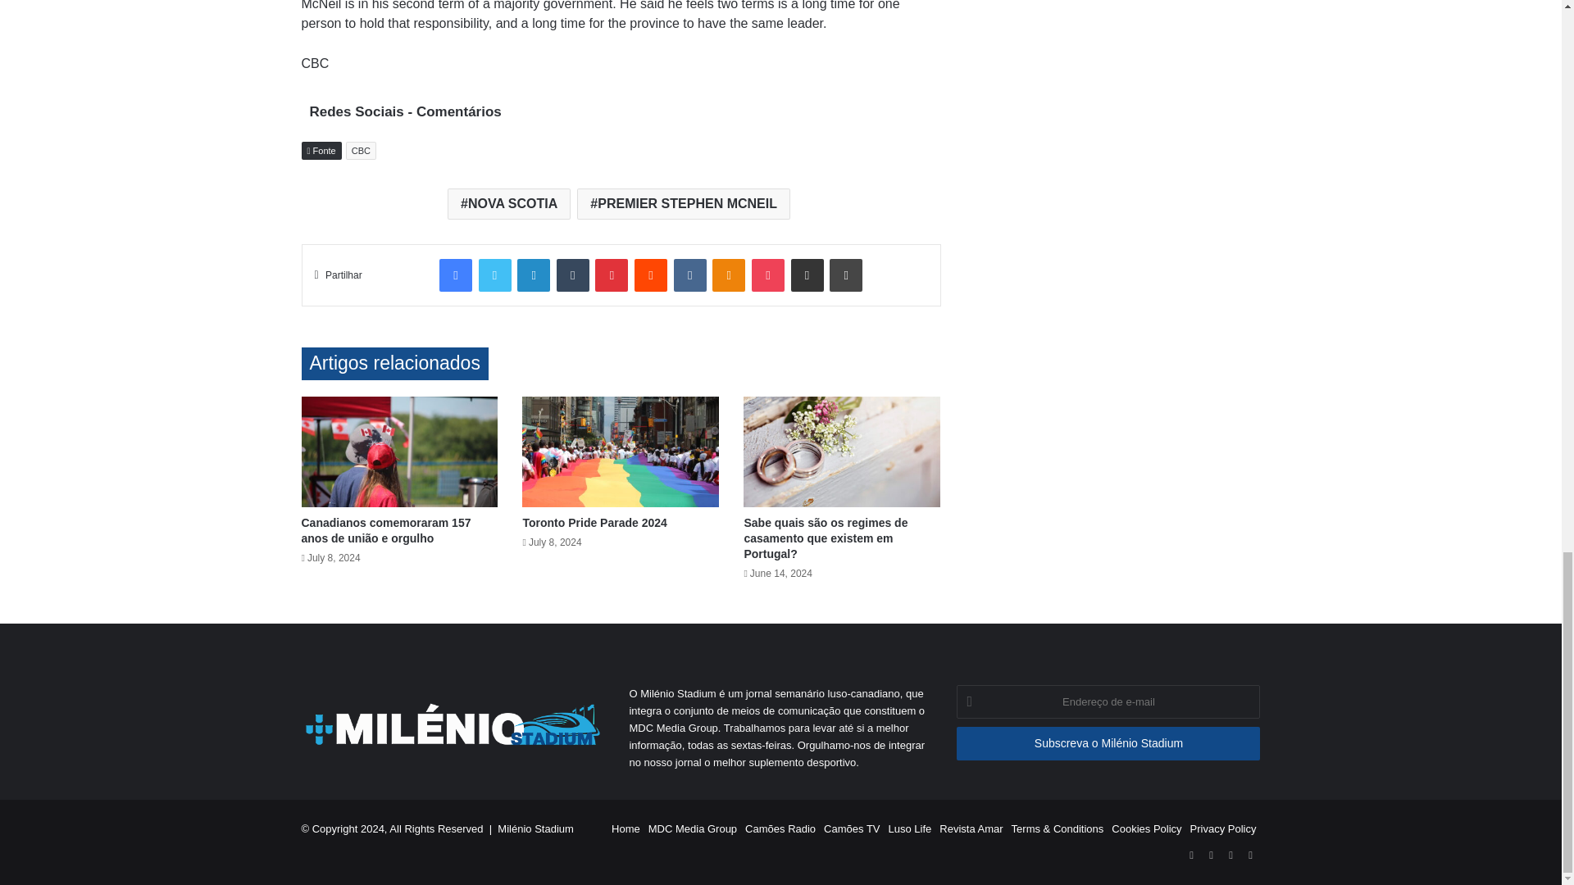 This screenshot has width=1574, height=885. What do you see at coordinates (846, 275) in the screenshot?
I see `Imprimir` at bounding box center [846, 275].